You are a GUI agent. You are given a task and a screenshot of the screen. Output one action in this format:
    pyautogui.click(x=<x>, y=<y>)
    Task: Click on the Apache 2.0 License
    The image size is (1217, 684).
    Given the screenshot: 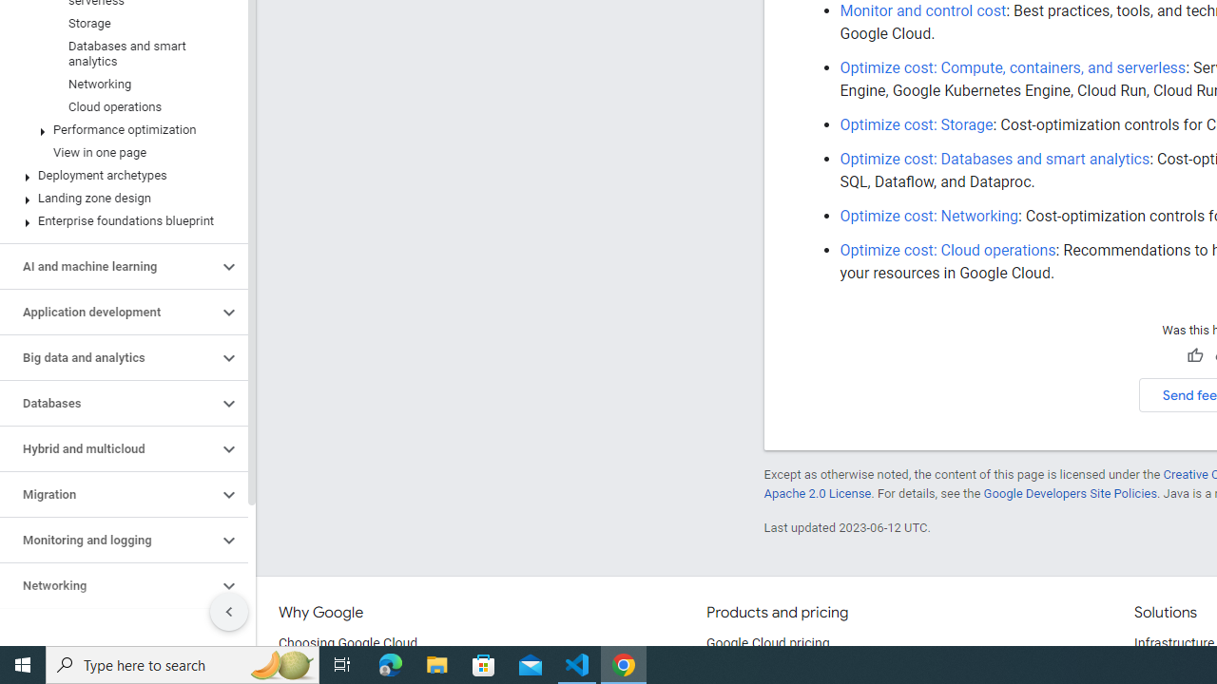 What is the action you would take?
    pyautogui.click(x=817, y=493)
    